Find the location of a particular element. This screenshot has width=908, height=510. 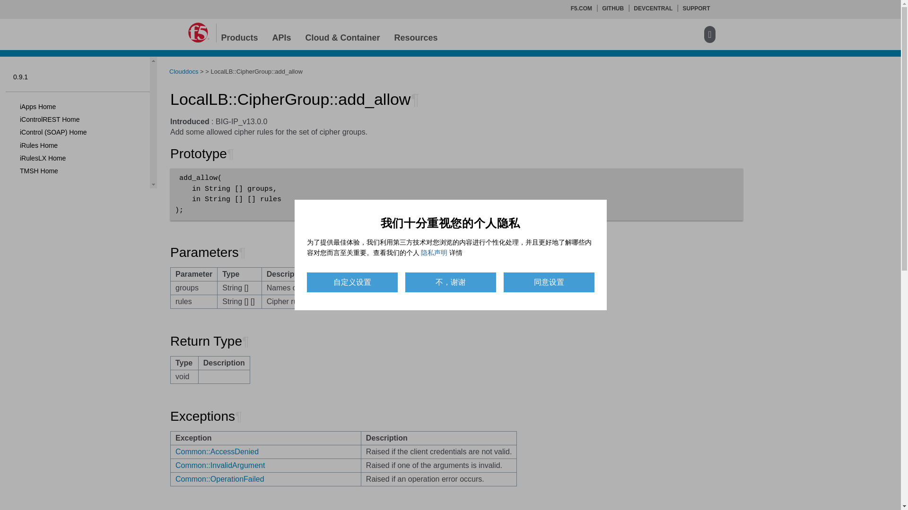

GITHUB is located at coordinates (613, 8).